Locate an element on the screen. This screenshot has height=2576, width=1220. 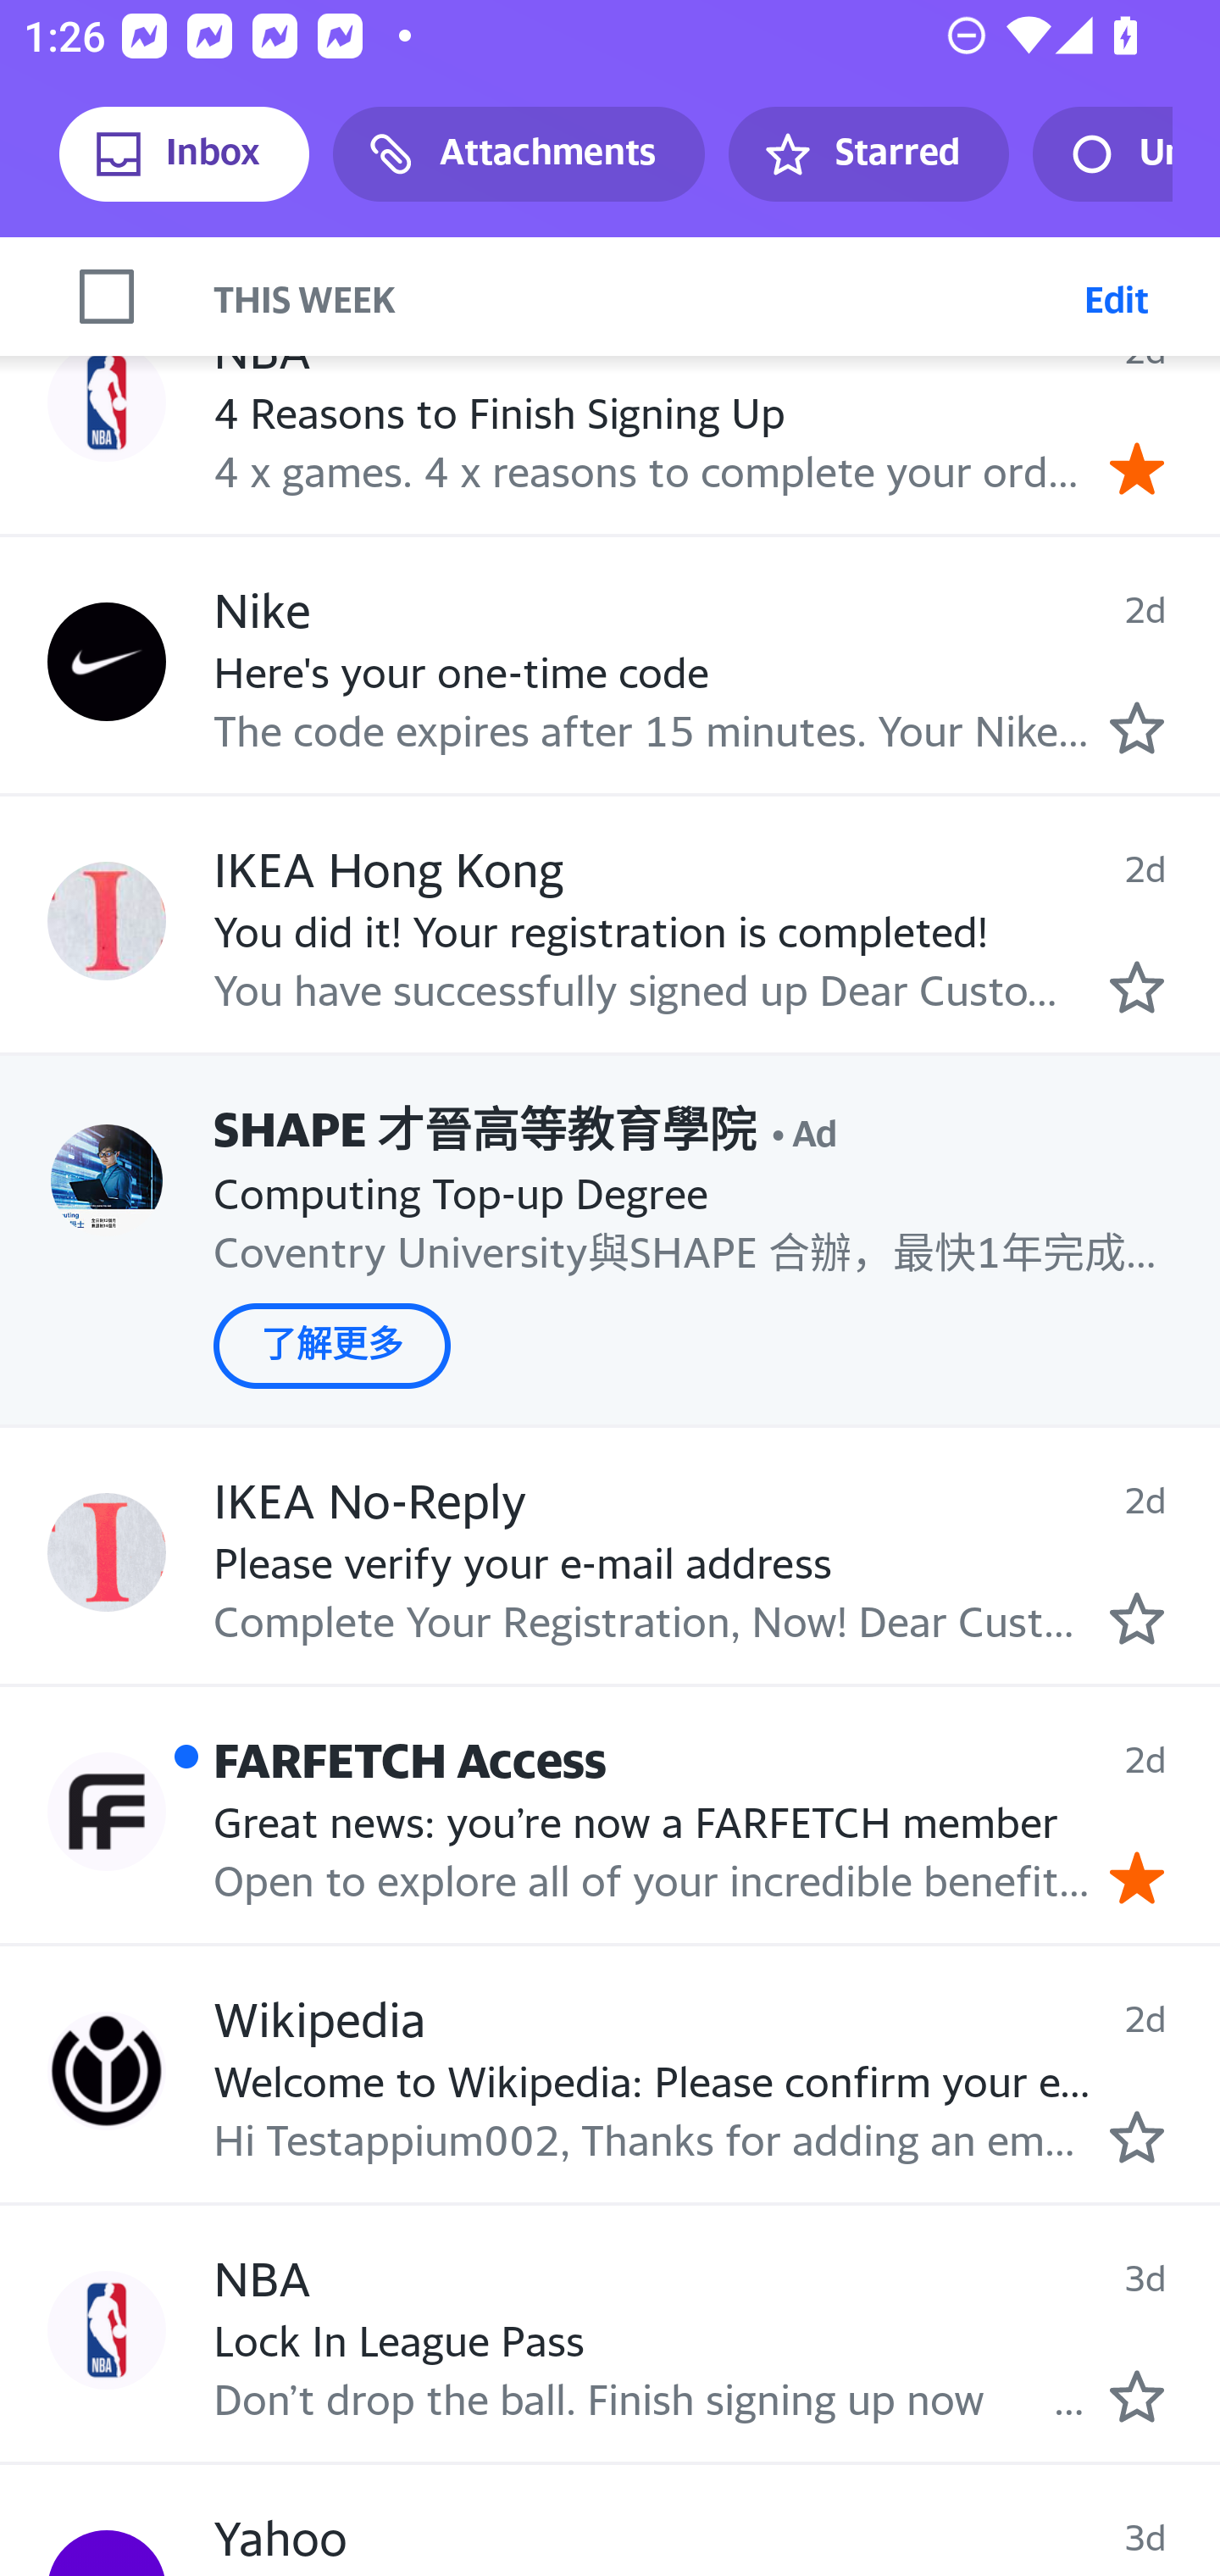
Profile
Wikipedia is located at coordinates (107, 2071).